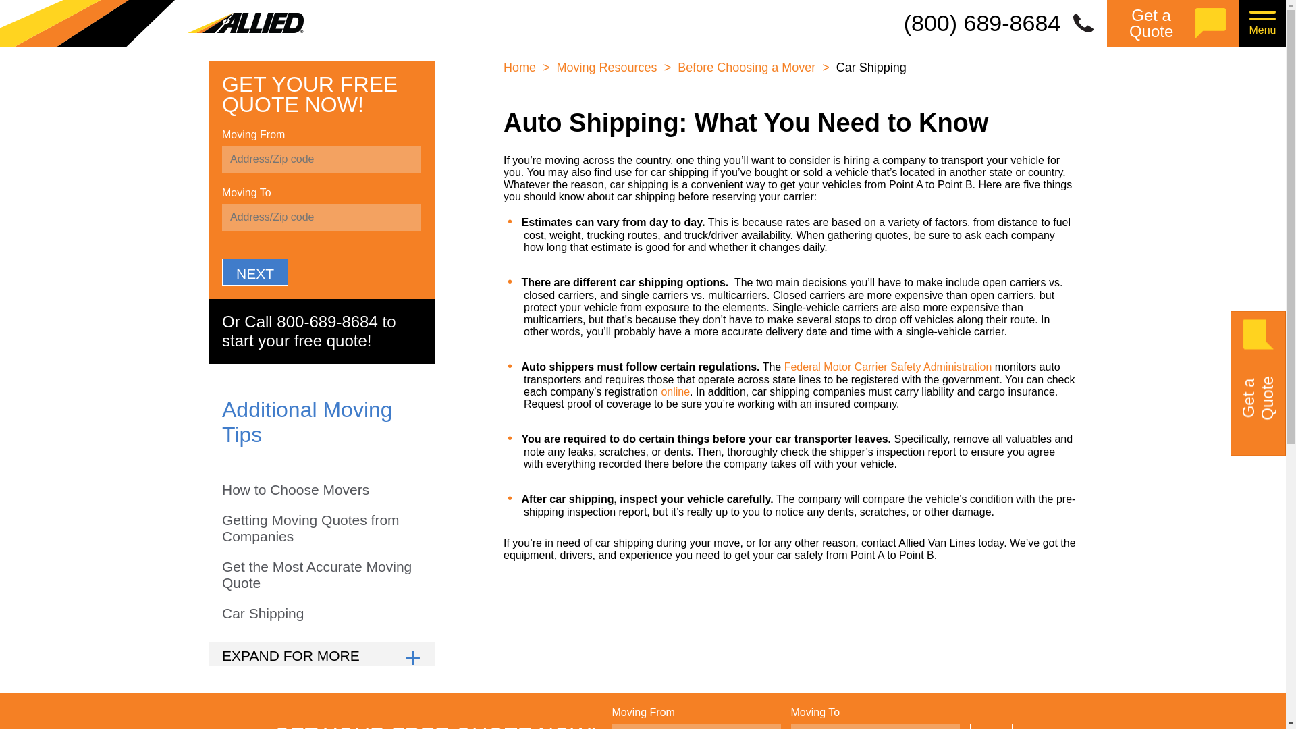  Describe the element at coordinates (991, 726) in the screenshot. I see `NEXT` at that location.